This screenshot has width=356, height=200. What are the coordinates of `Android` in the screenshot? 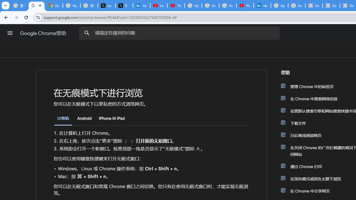 It's located at (84, 118).